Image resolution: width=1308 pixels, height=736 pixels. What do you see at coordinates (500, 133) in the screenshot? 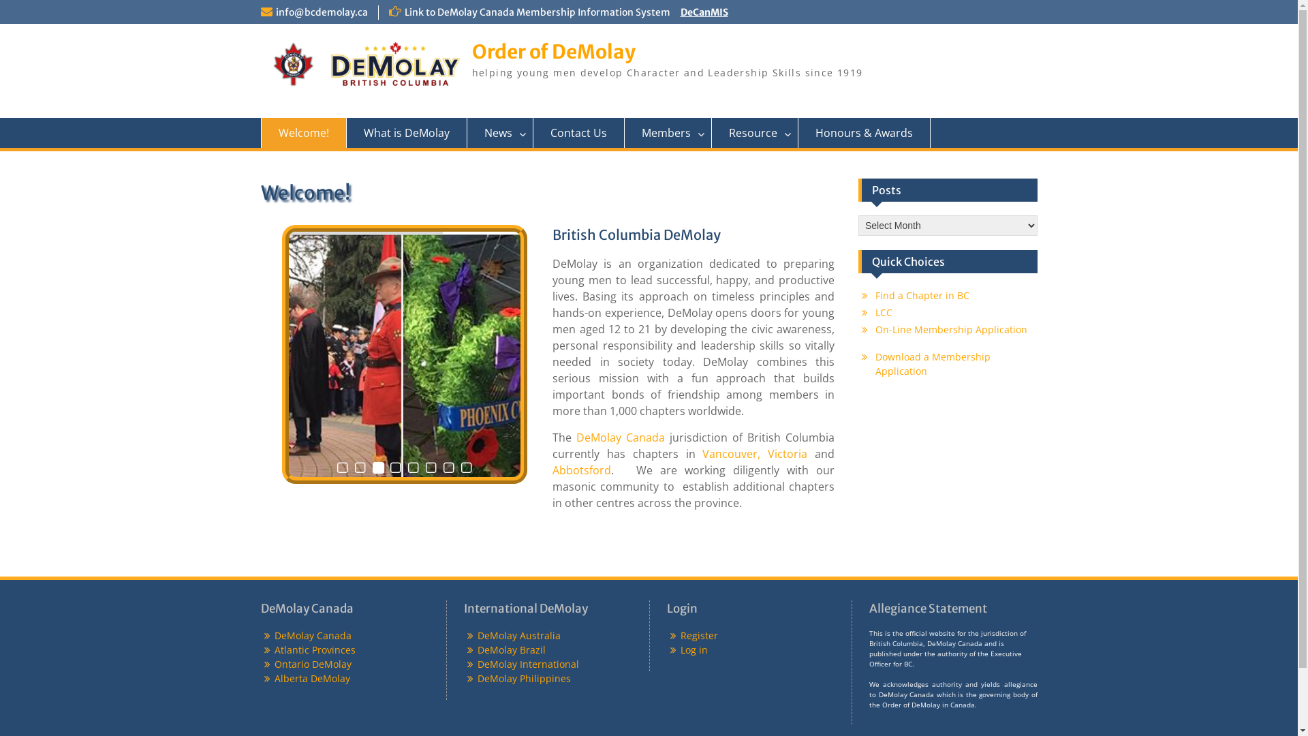
I see `News` at bounding box center [500, 133].